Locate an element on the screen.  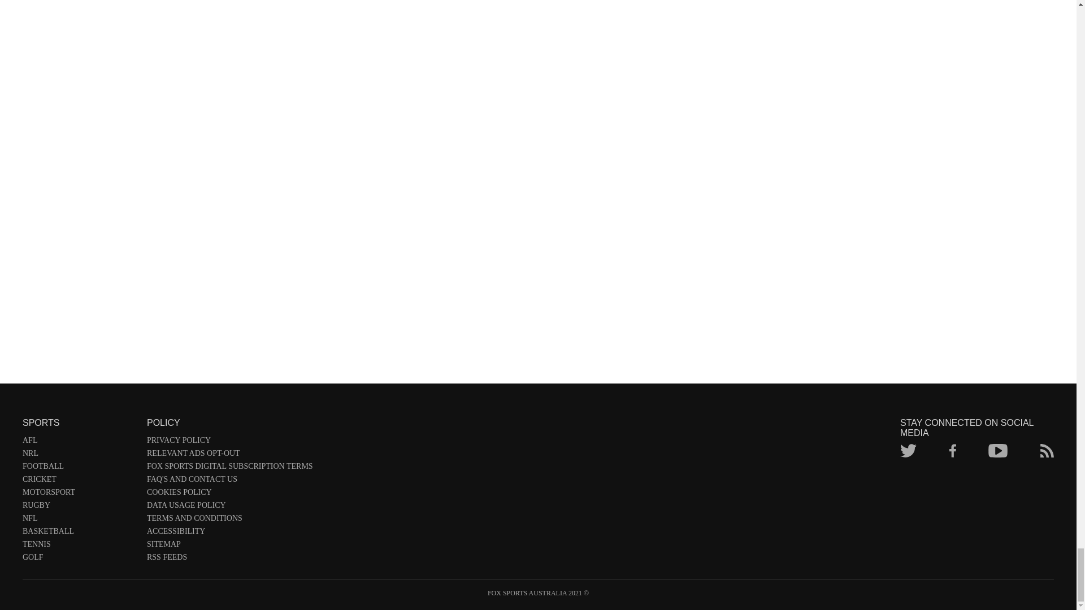
SITEMAP is located at coordinates (229, 546).